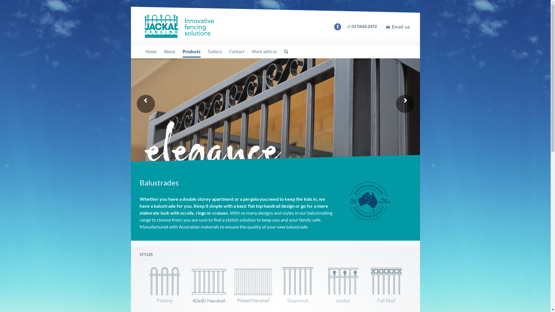 The height and width of the screenshot is (312, 555). What do you see at coordinates (342, 286) in the screenshot?
I see `Jordan` at bounding box center [342, 286].